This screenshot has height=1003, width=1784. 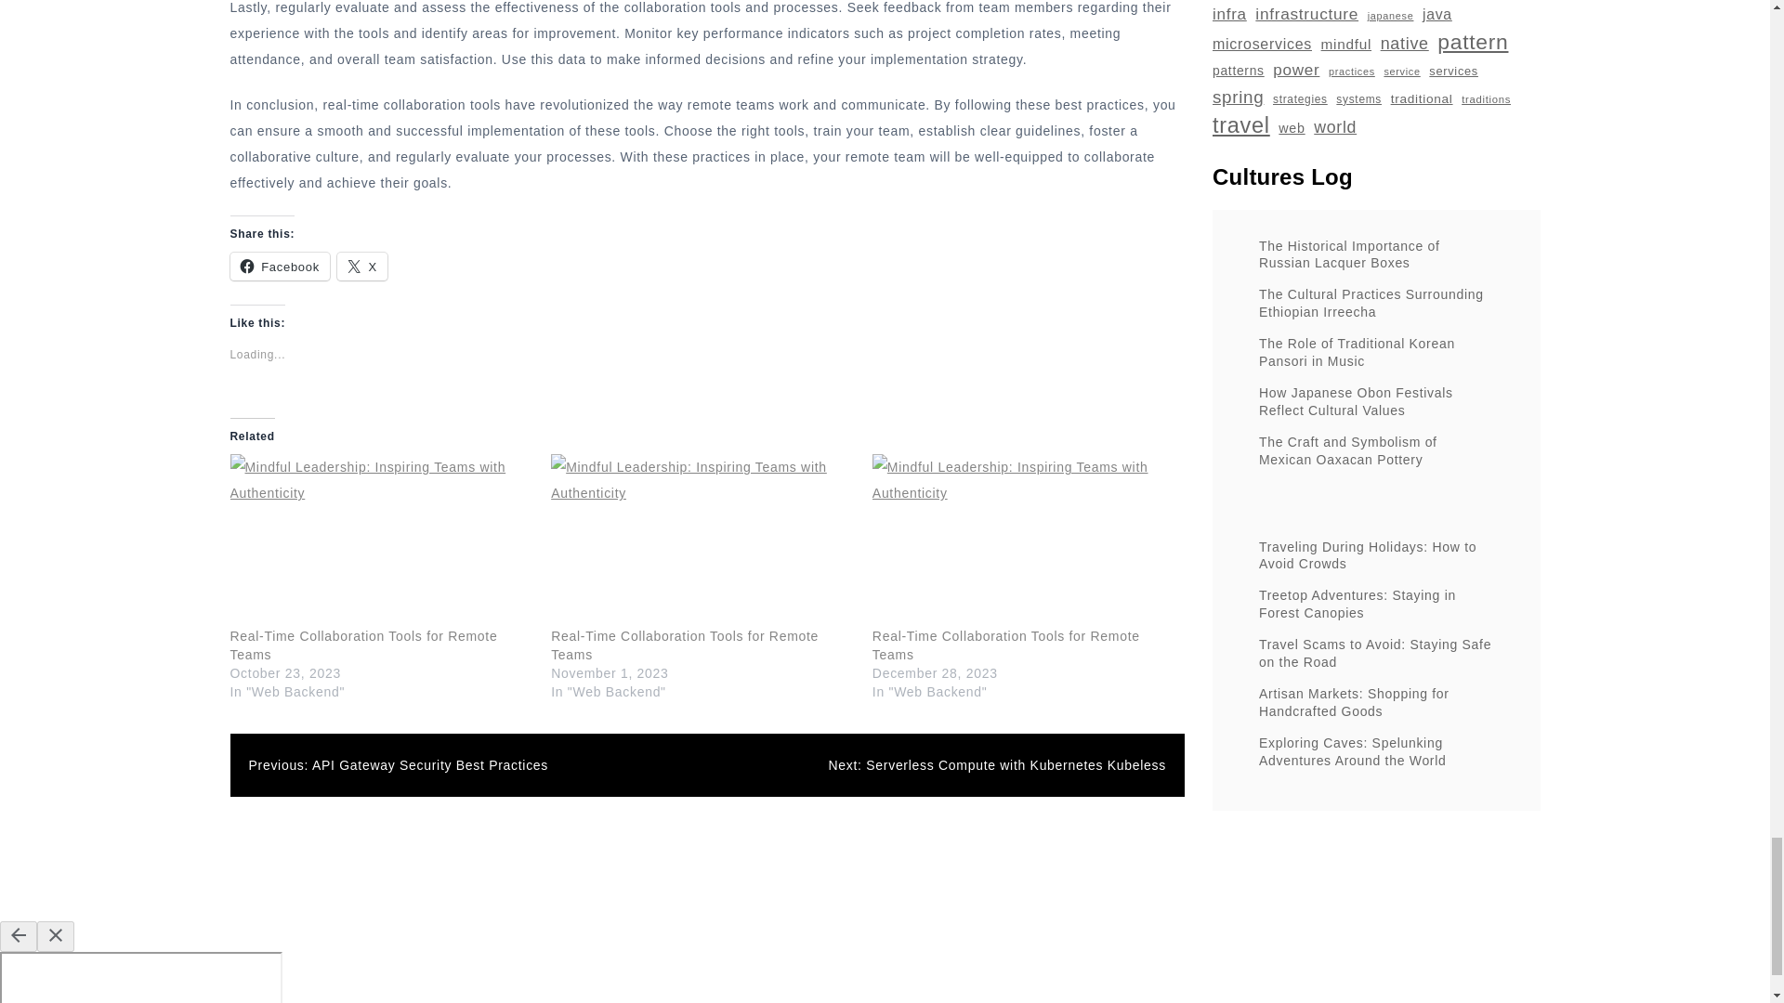 I want to click on Real-Time Collaboration Tools for Remote Teams, so click(x=1005, y=645).